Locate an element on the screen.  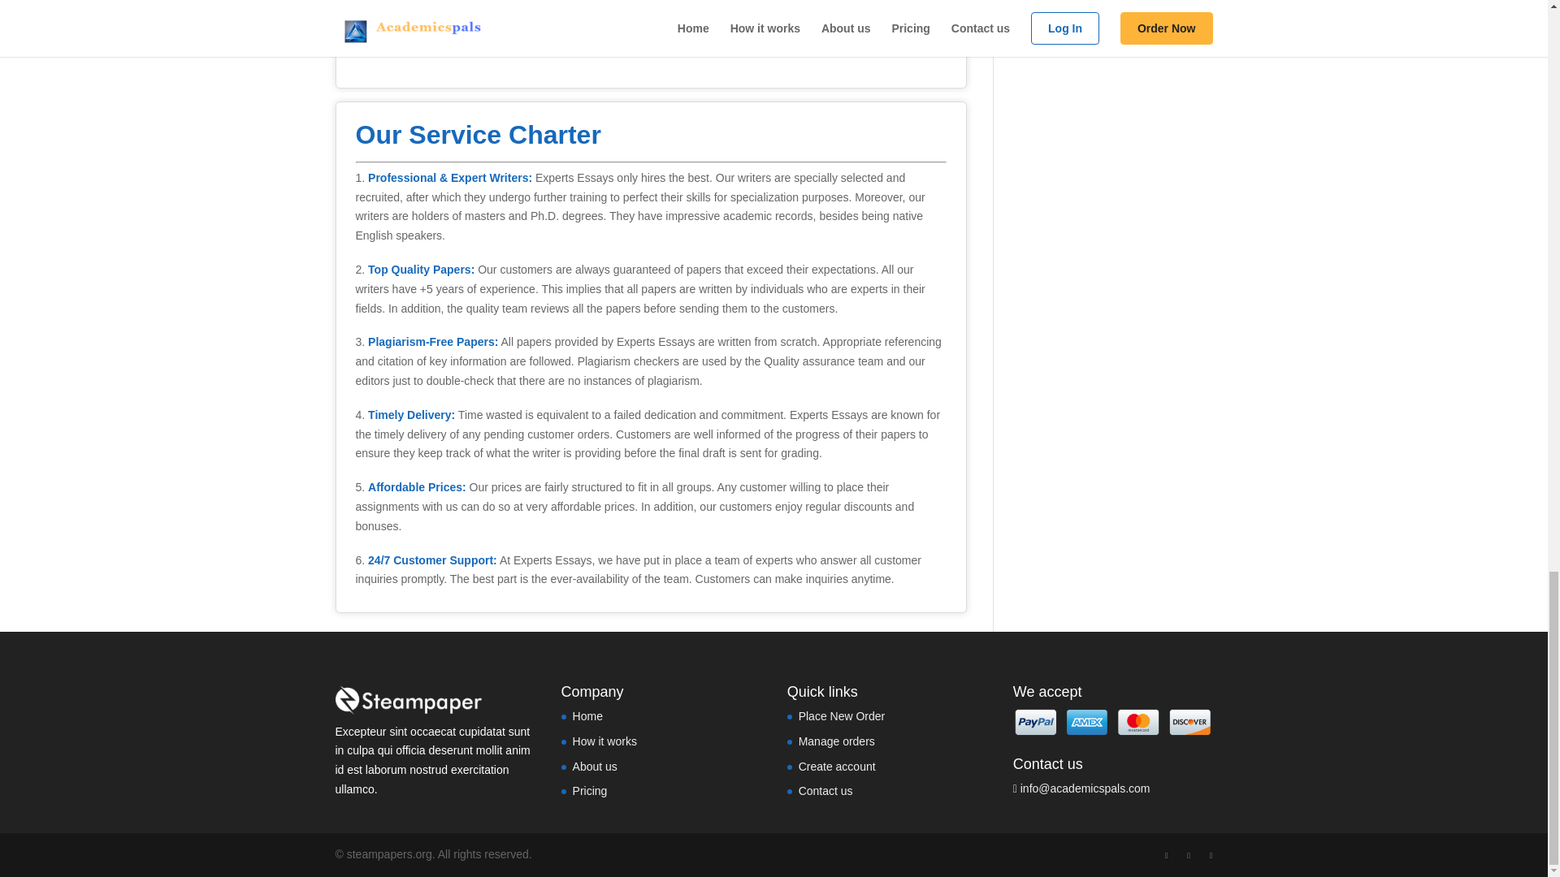
About us is located at coordinates (595, 766).